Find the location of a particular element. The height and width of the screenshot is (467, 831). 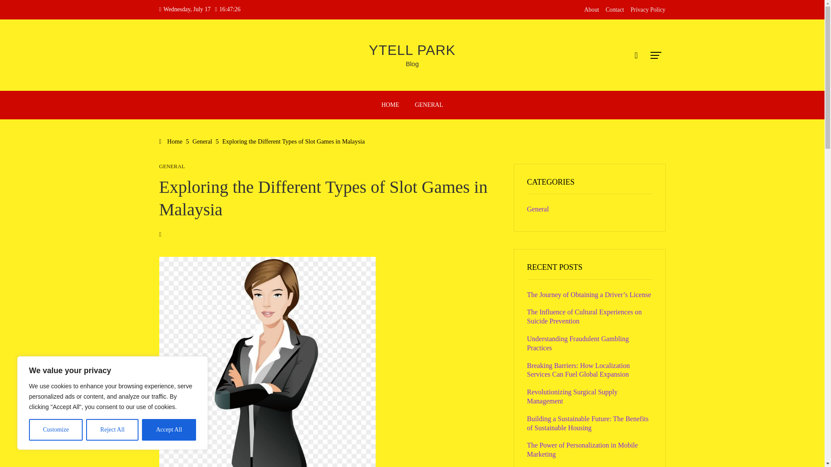

YTELL PARK is located at coordinates (412, 50).